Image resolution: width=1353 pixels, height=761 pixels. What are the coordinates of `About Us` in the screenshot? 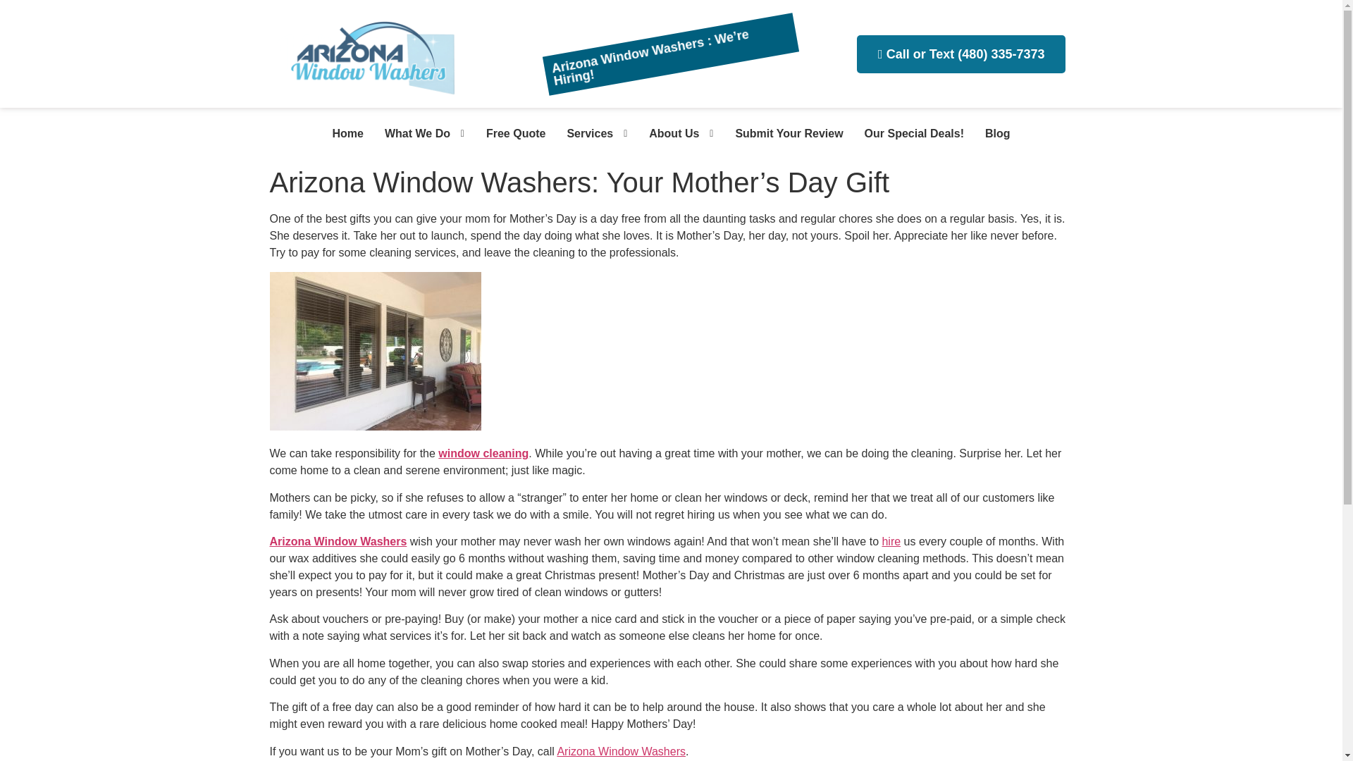 It's located at (669, 134).